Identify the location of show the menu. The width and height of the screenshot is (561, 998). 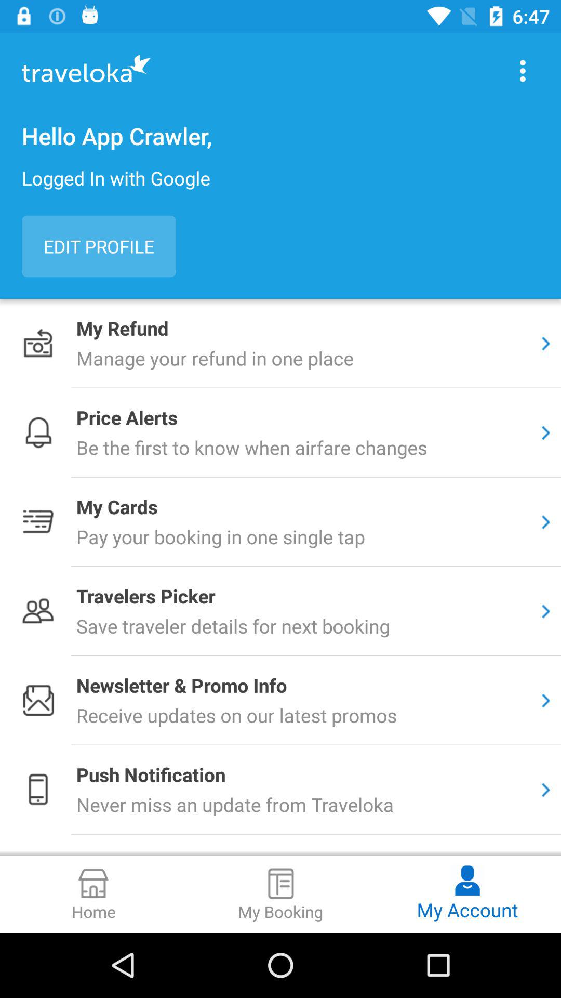
(523, 71).